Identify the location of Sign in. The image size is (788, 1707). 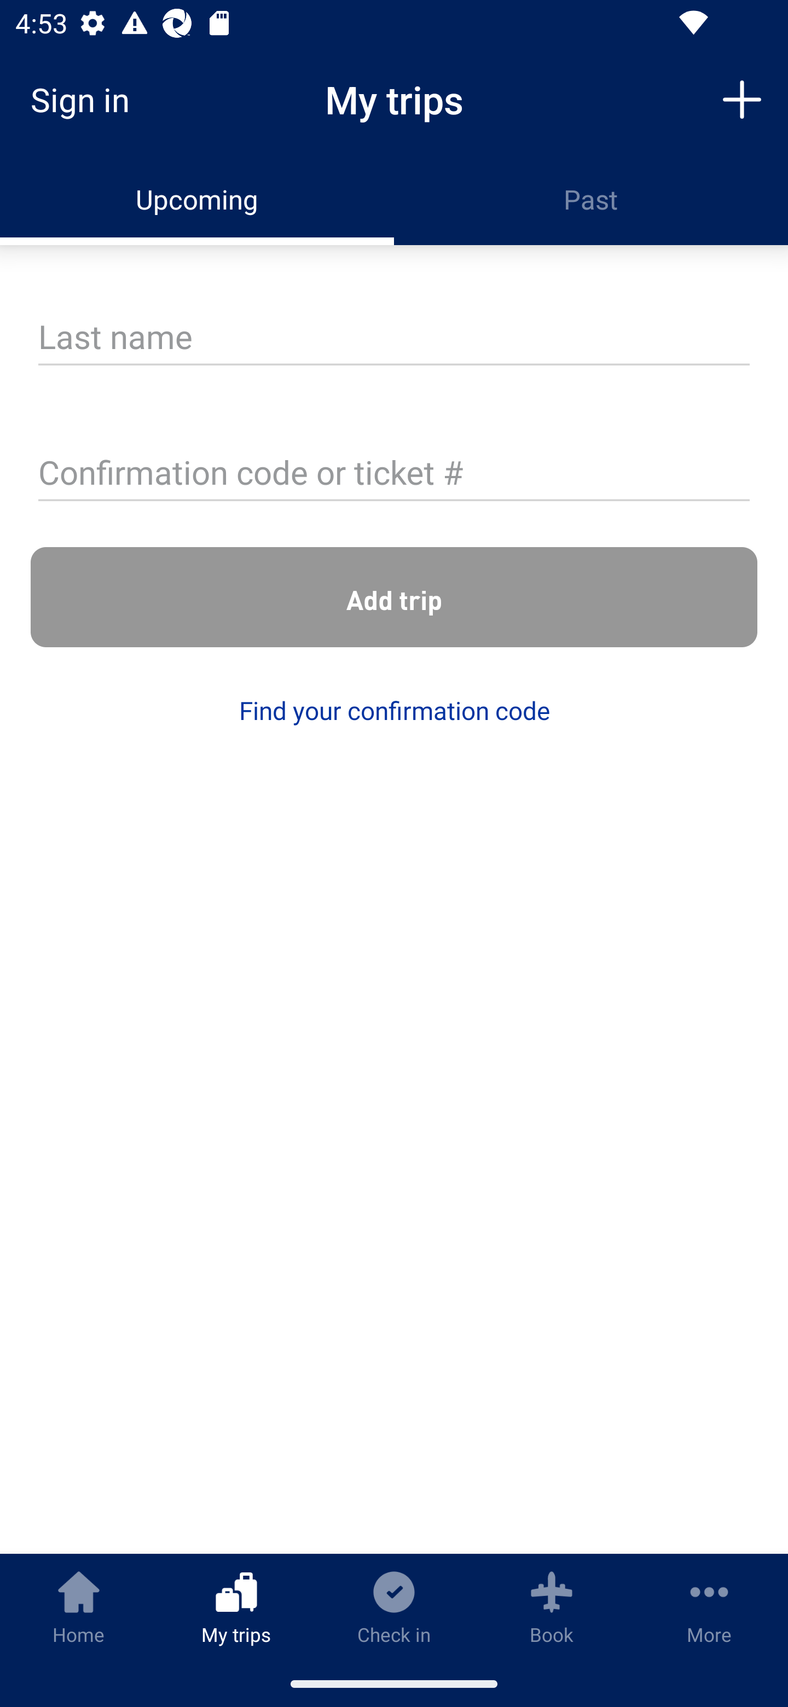
(88, 100).